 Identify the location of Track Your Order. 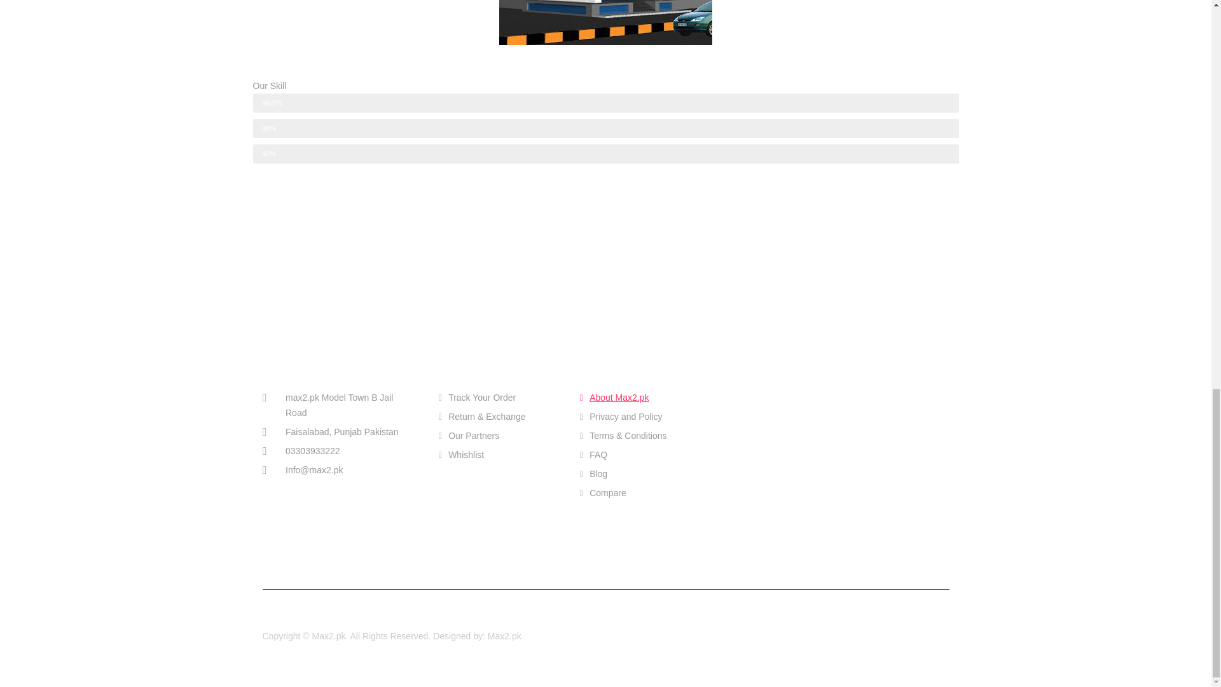
(499, 398).